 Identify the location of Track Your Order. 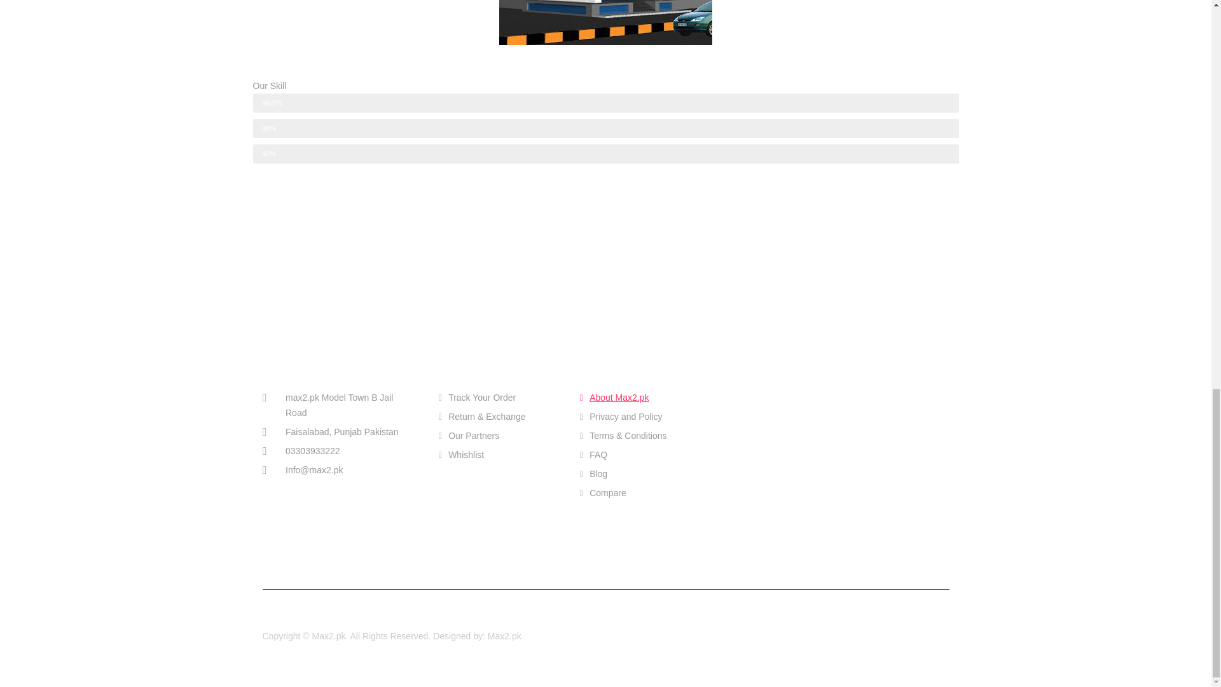
(499, 398).